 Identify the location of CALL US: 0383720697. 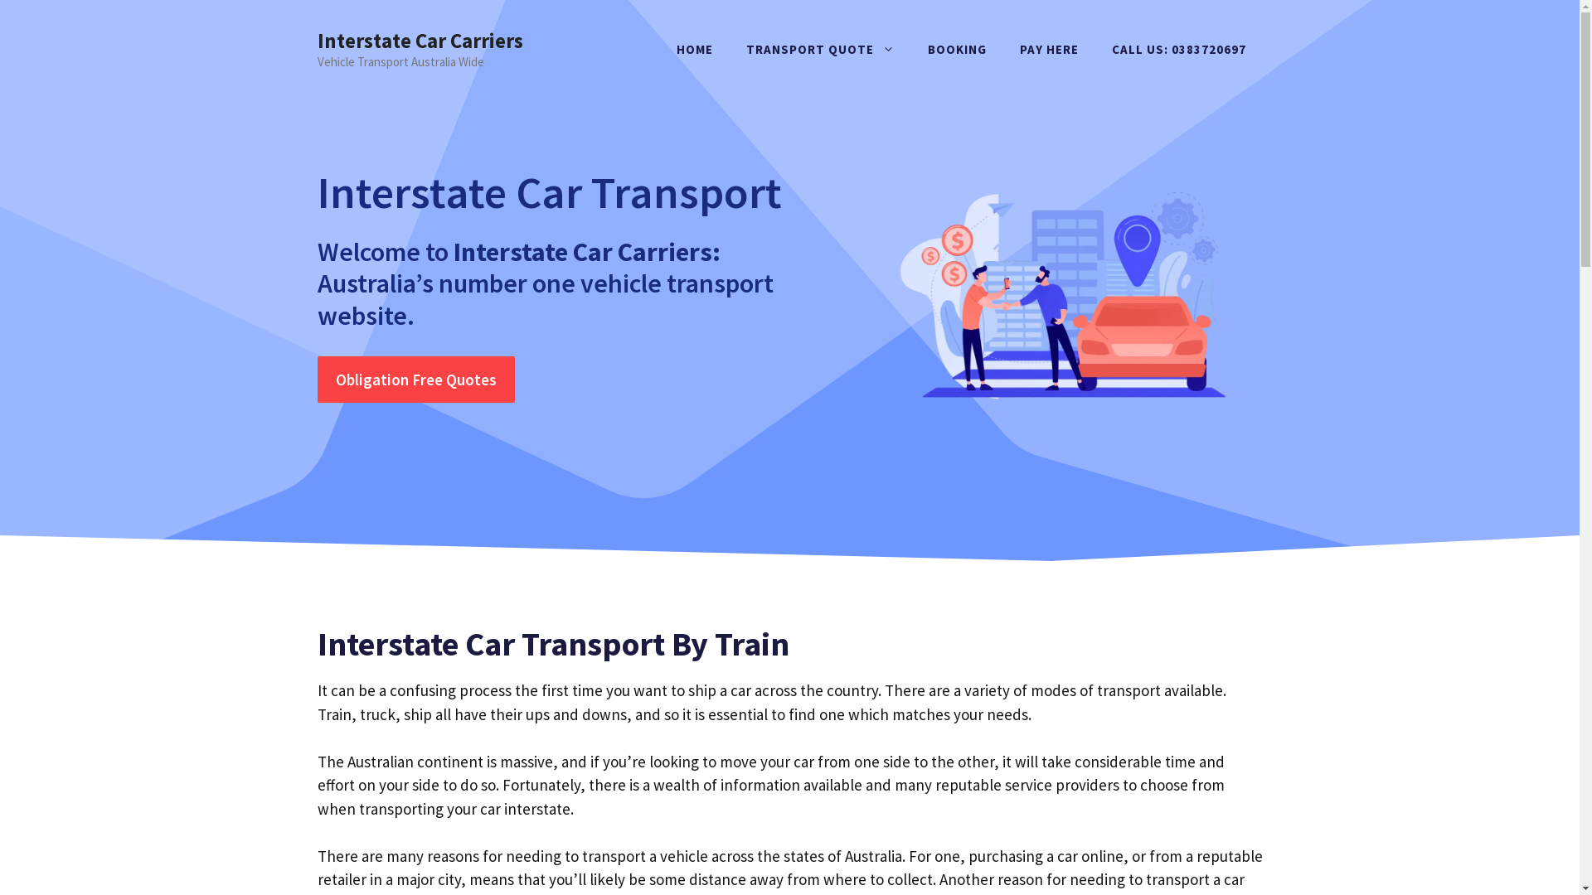
(1178, 50).